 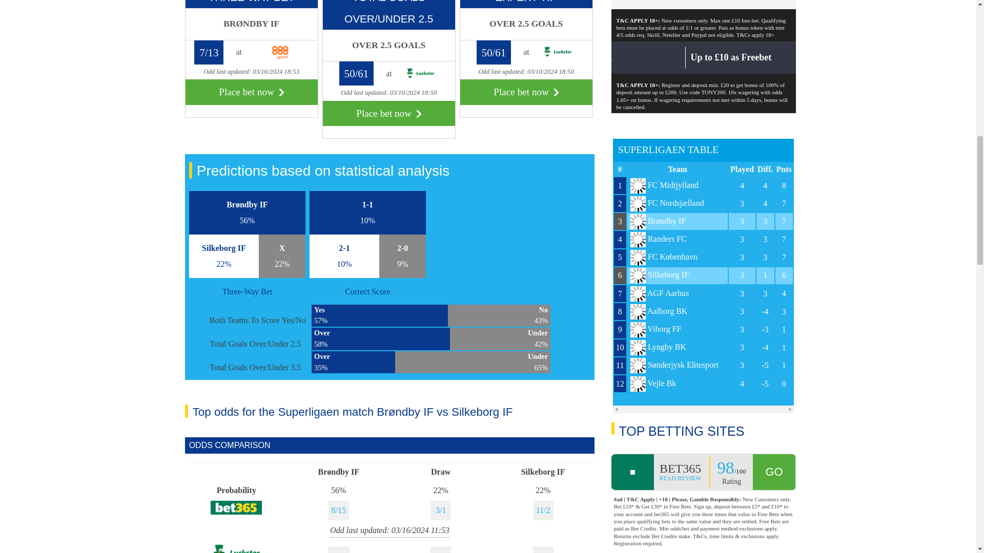 What do you see at coordinates (252, 92) in the screenshot?
I see `Place bet now` at bounding box center [252, 92].